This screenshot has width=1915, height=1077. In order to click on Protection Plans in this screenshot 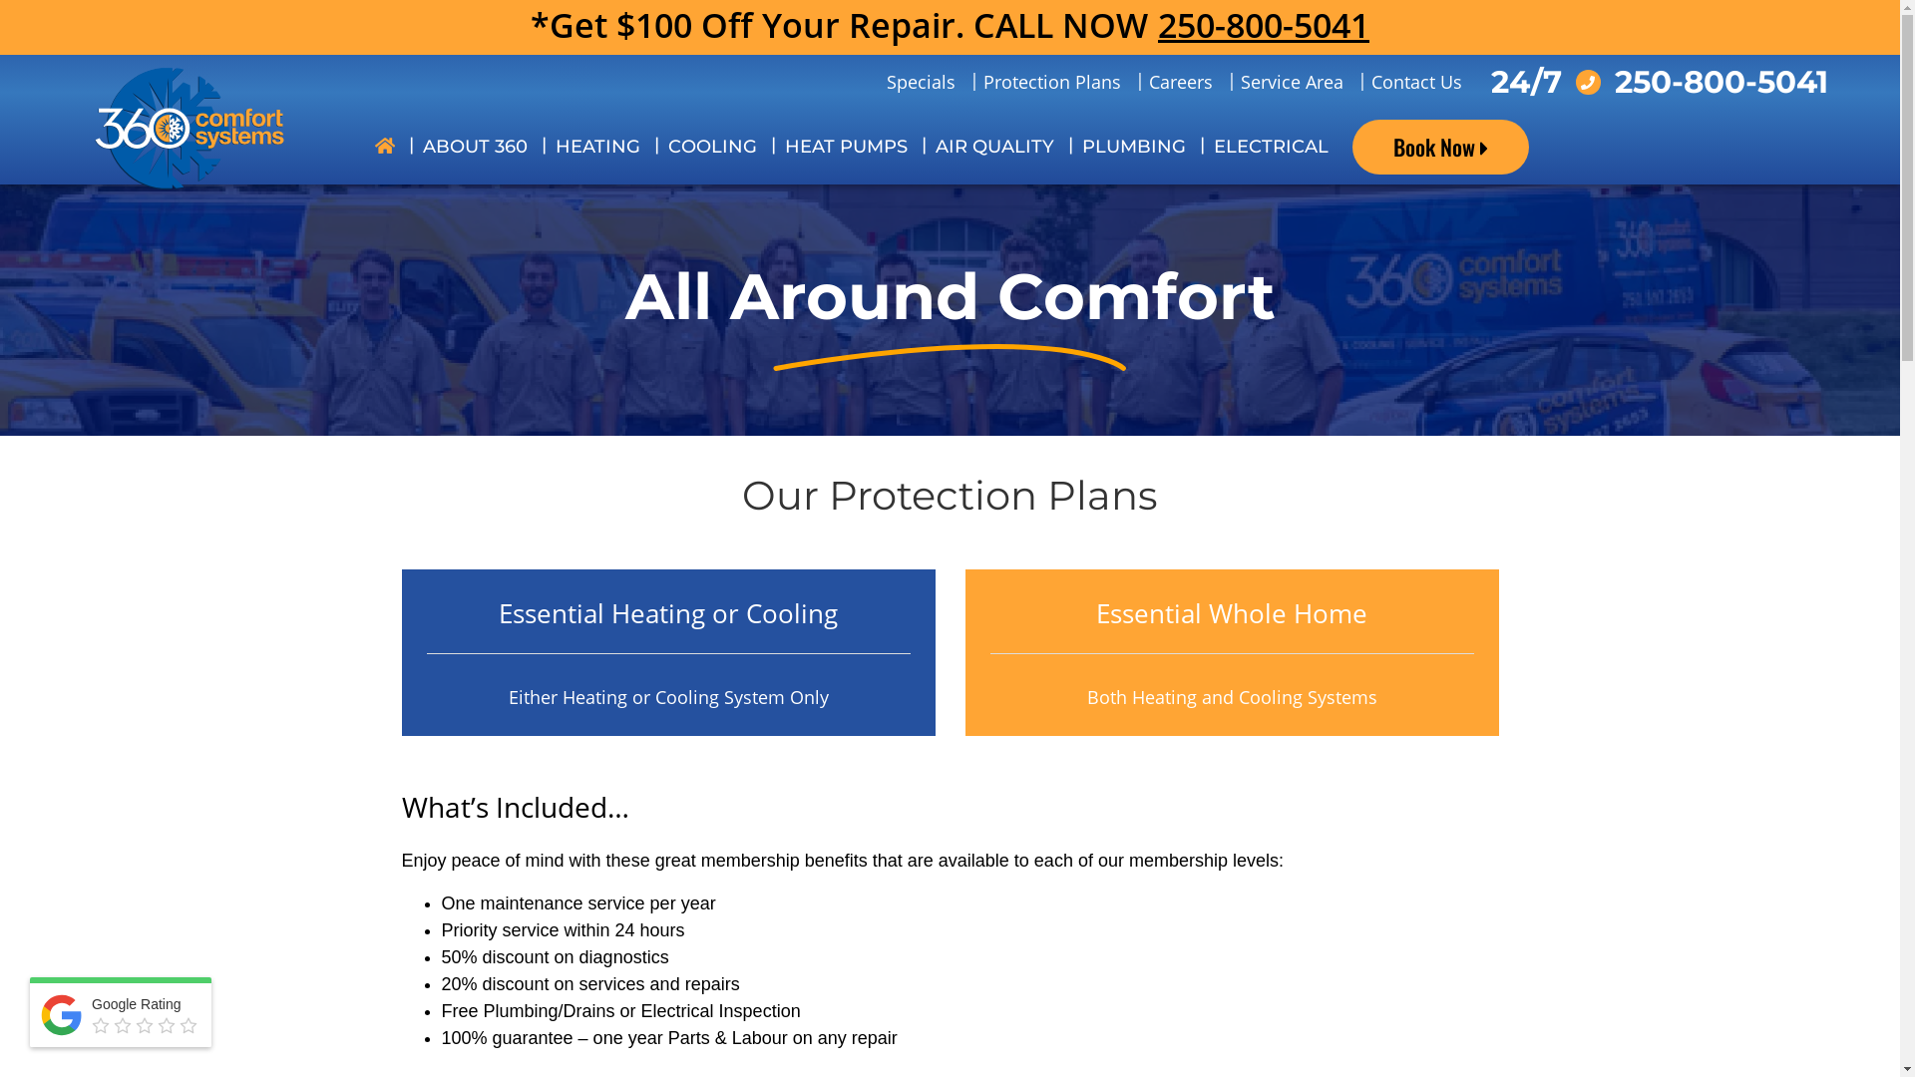, I will do `click(1052, 82)`.